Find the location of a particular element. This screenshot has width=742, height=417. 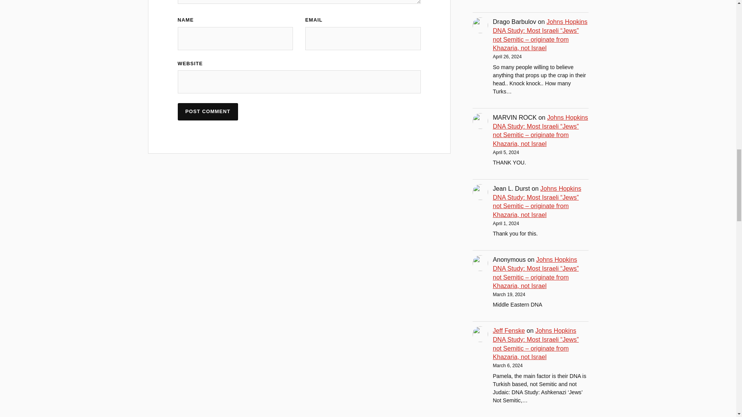

Jeff Fenske is located at coordinates (509, 331).